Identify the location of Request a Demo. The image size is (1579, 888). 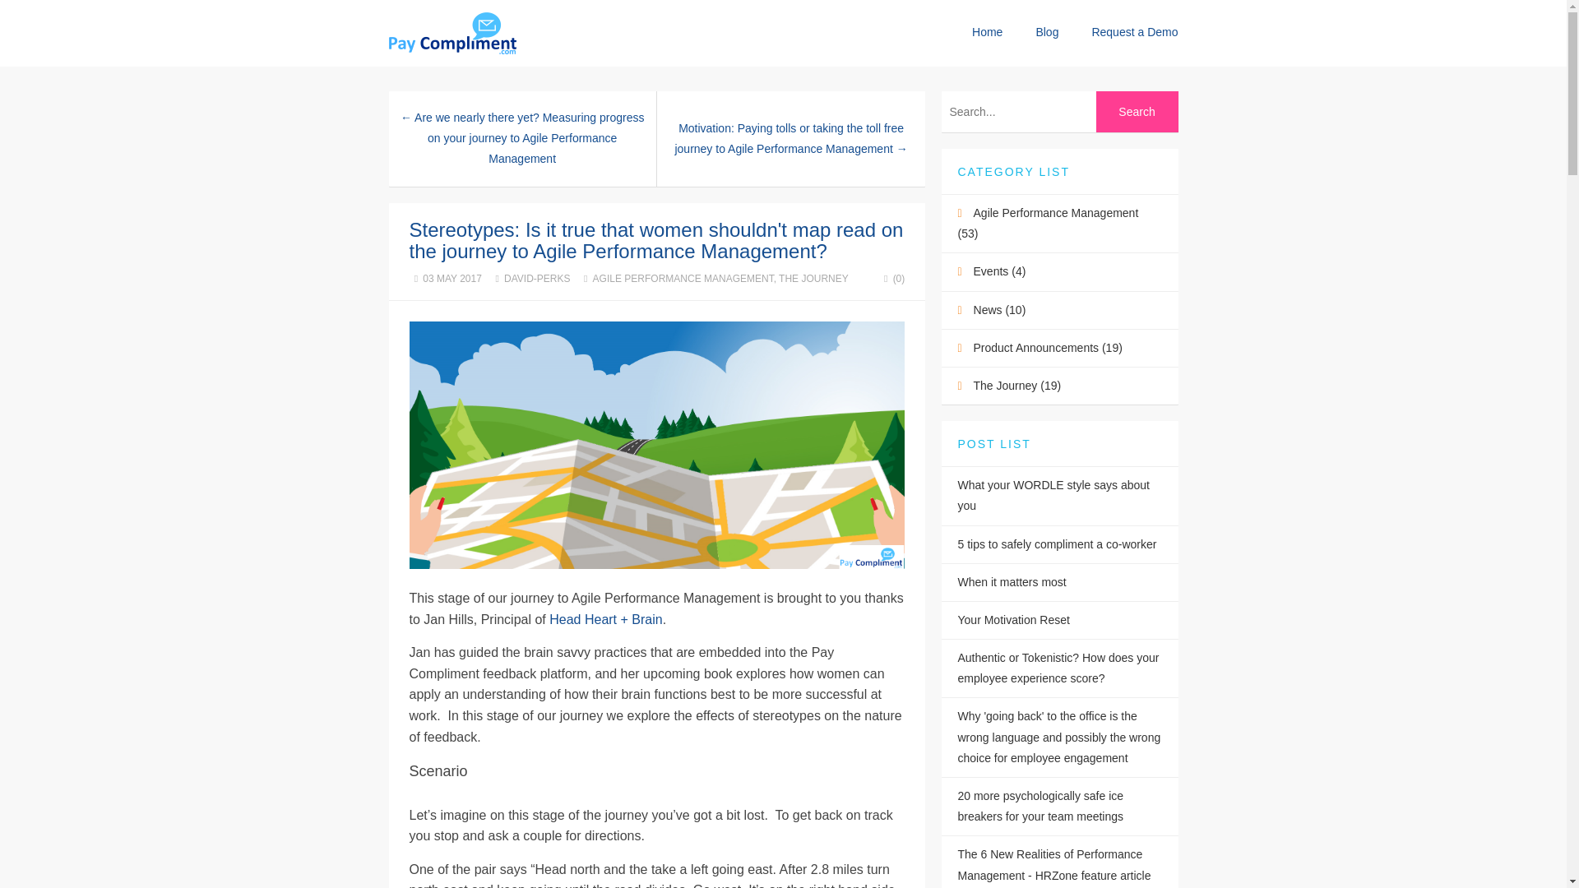
(1134, 32).